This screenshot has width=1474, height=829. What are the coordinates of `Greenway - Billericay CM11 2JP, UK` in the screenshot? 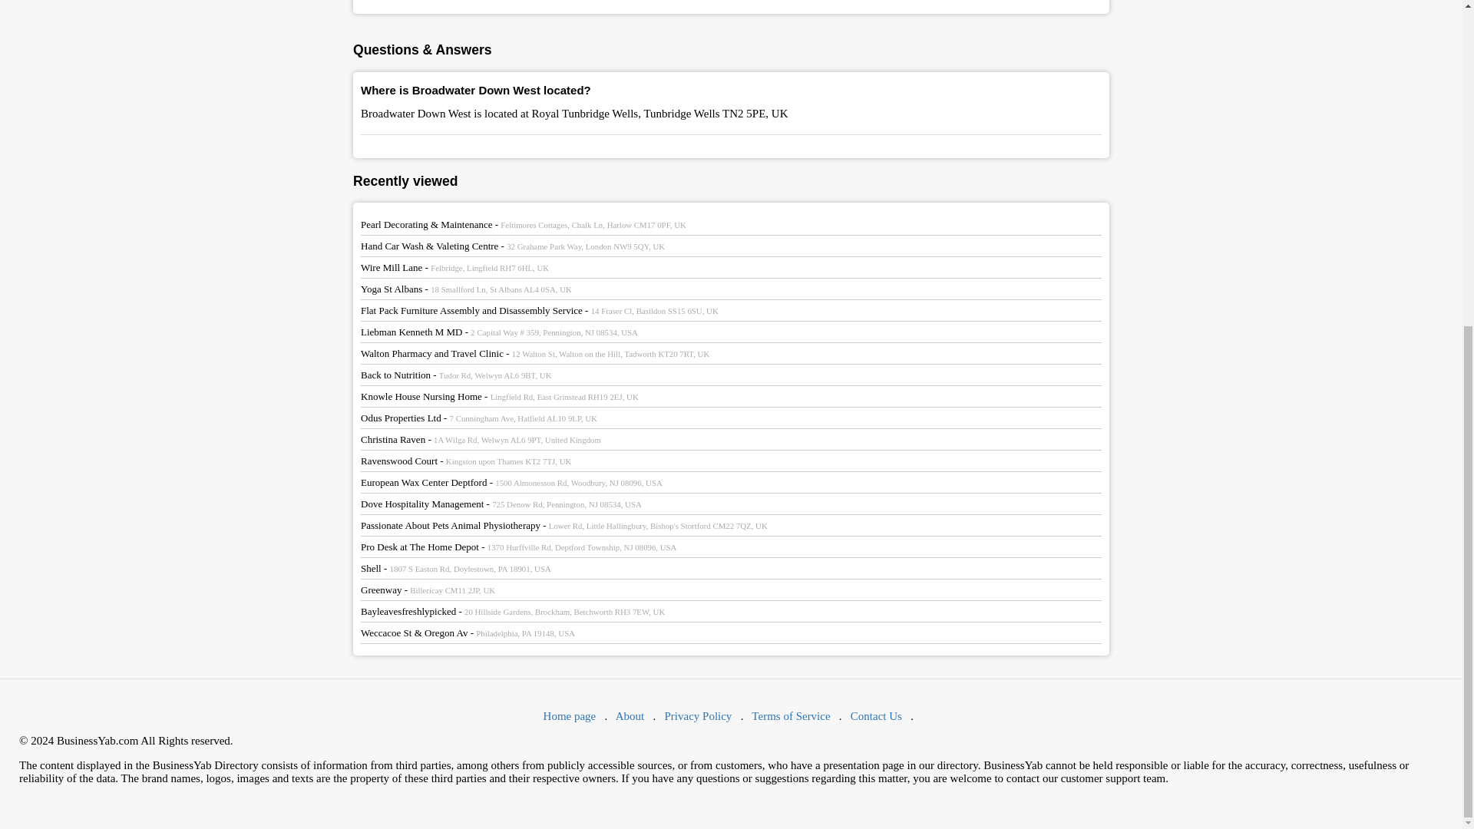 It's located at (428, 590).